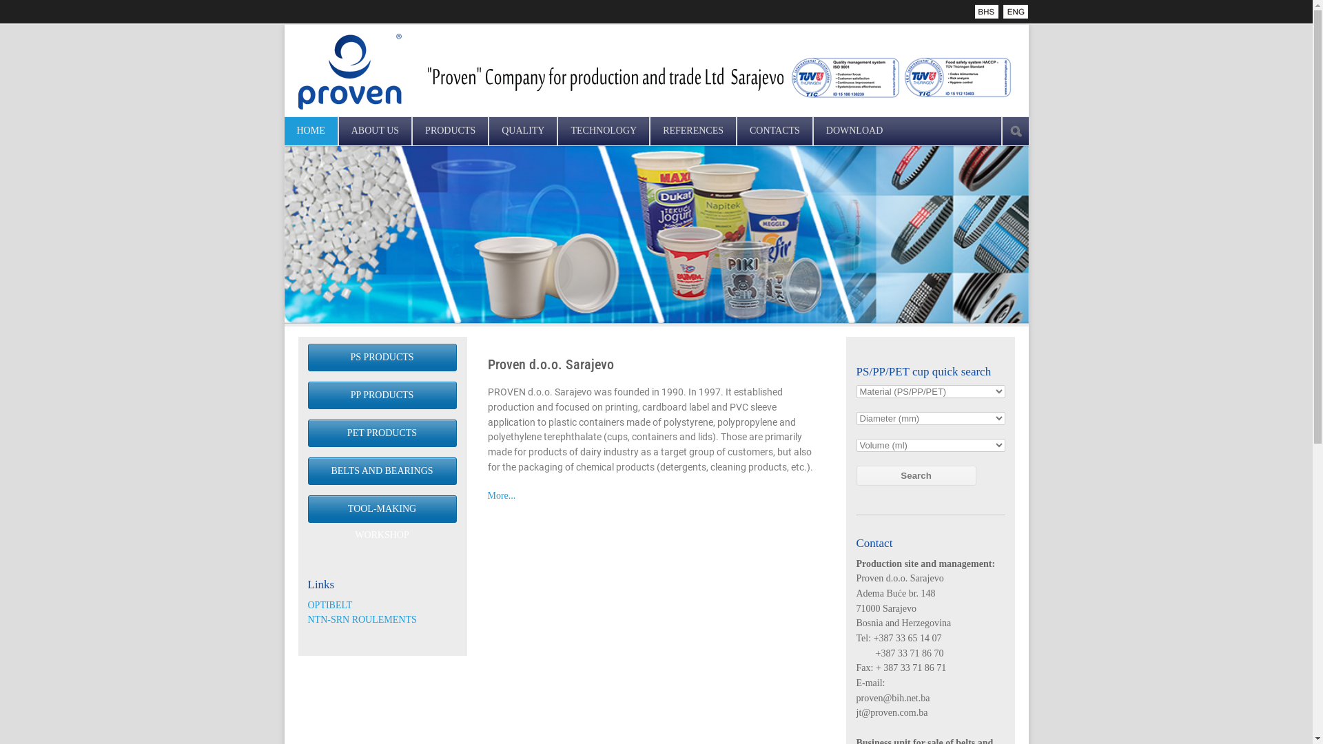  What do you see at coordinates (502, 496) in the screenshot?
I see `More...` at bounding box center [502, 496].